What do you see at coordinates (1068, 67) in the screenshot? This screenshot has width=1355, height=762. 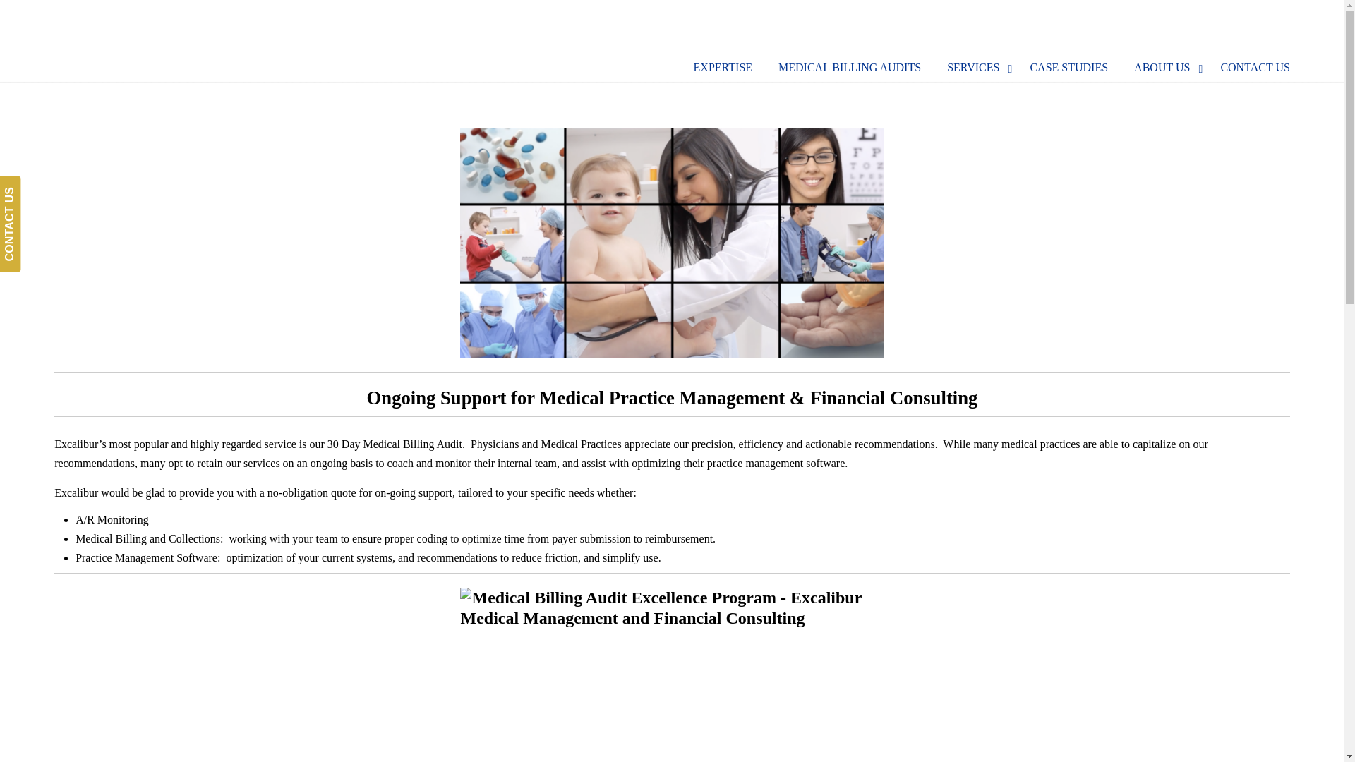 I see `CASE STUDIES` at bounding box center [1068, 67].